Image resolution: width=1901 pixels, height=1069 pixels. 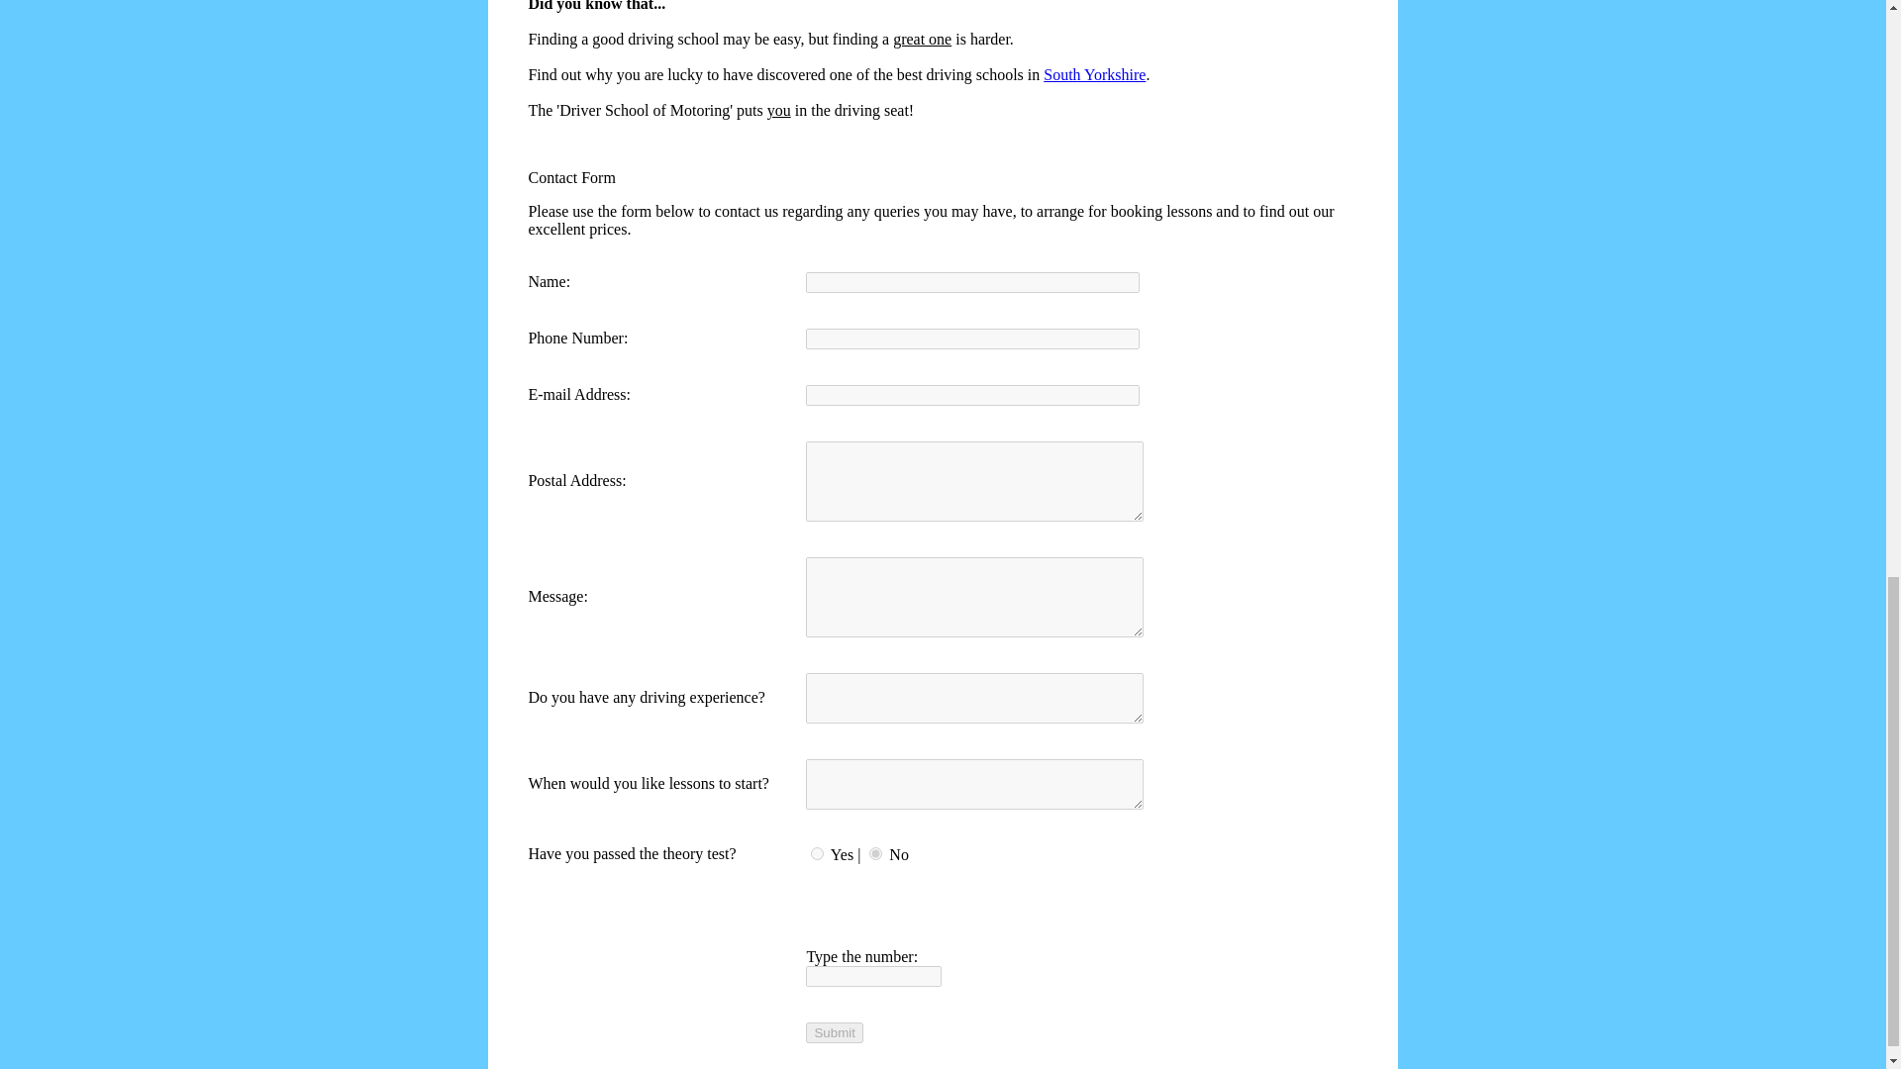 I want to click on South Yorkshire, so click(x=1095, y=74).